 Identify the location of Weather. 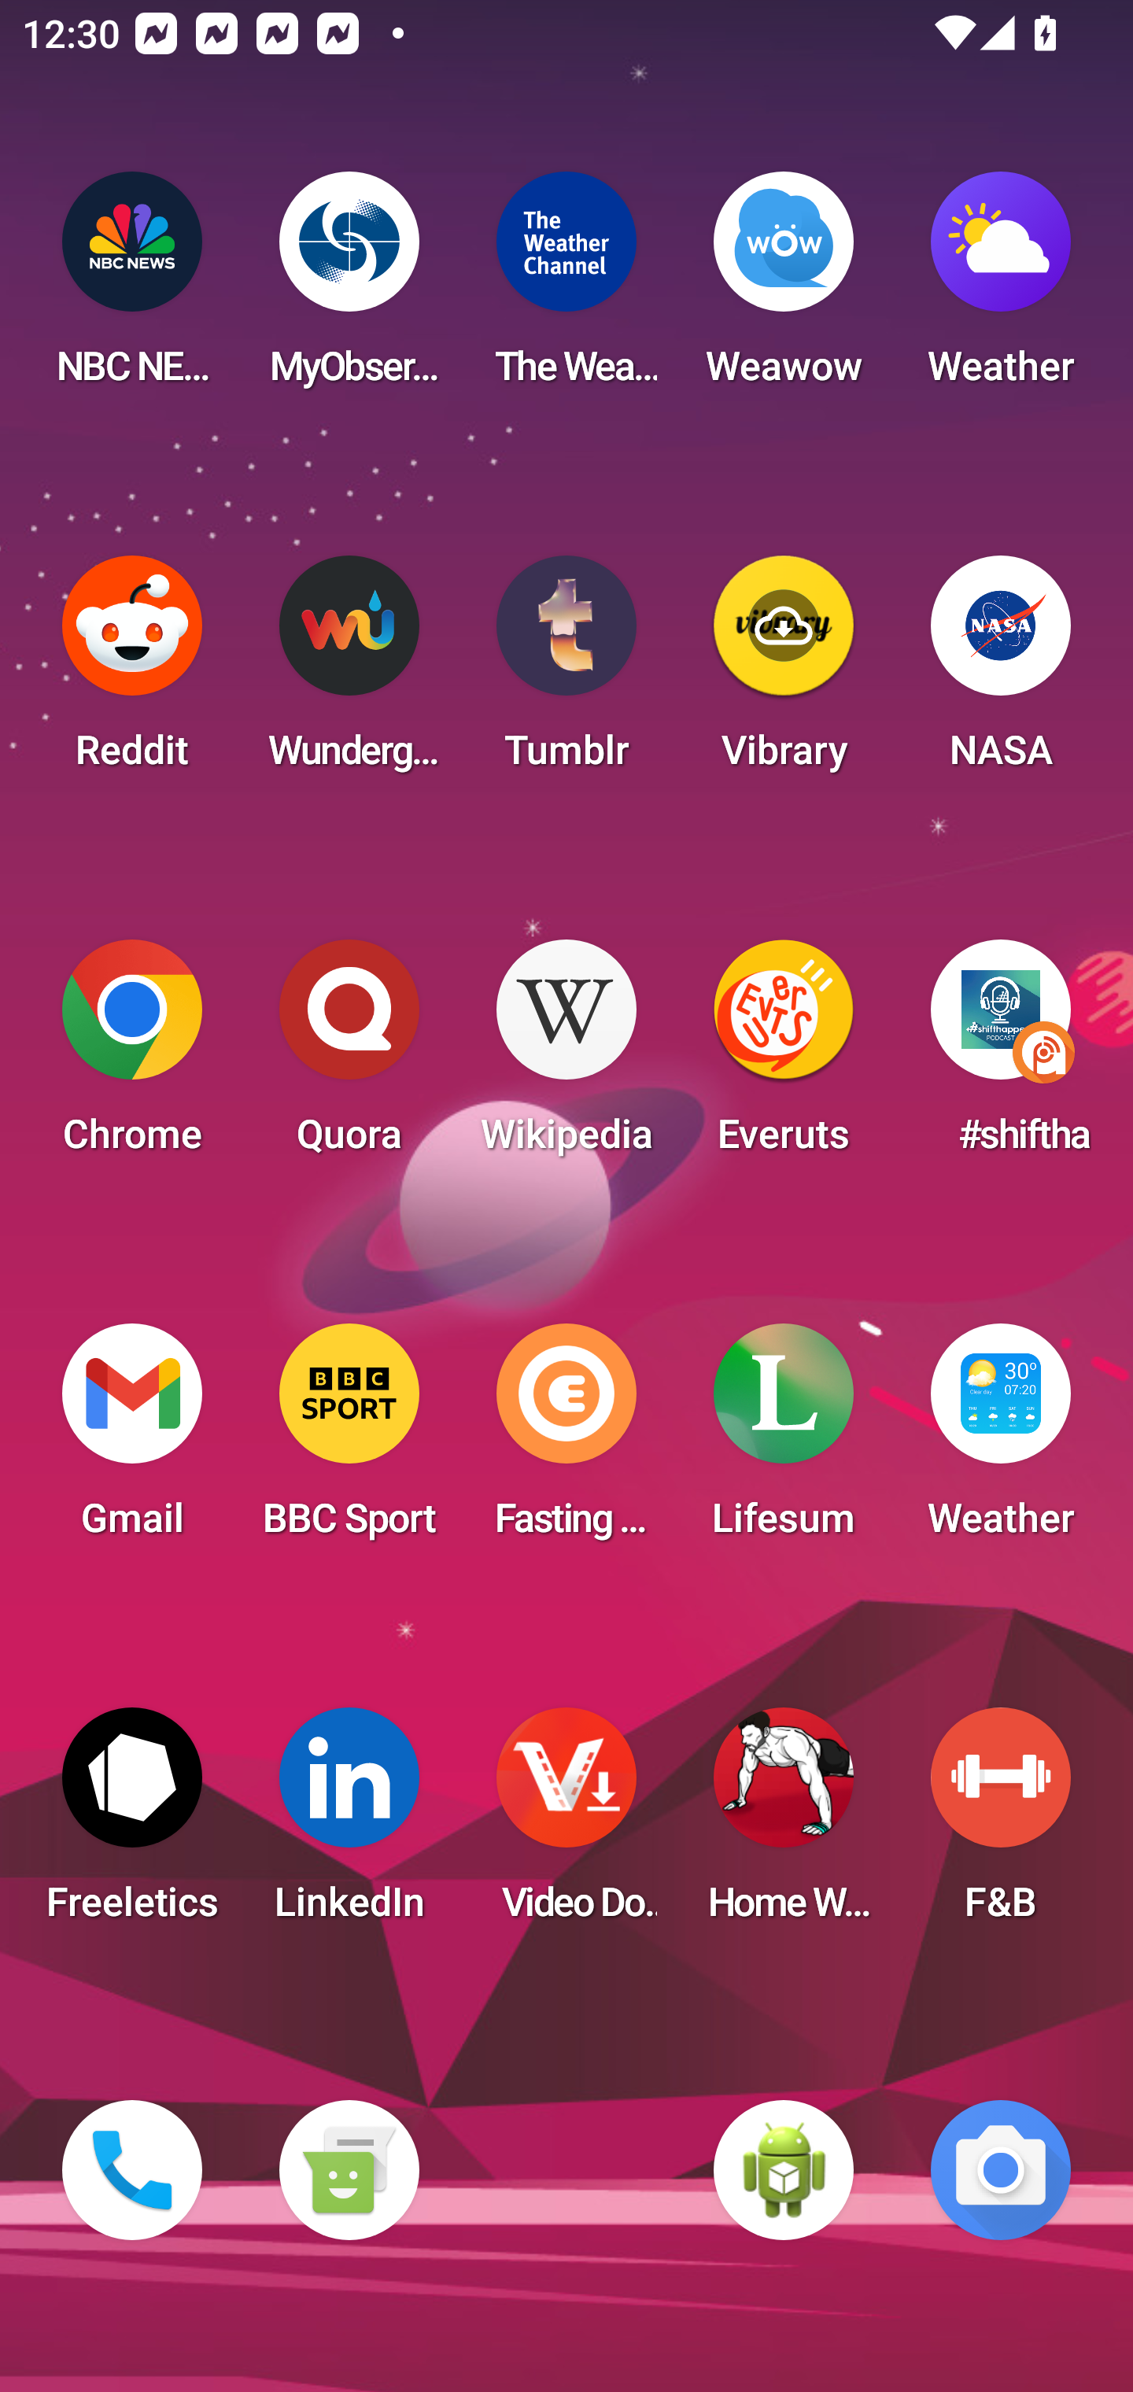
(1001, 288).